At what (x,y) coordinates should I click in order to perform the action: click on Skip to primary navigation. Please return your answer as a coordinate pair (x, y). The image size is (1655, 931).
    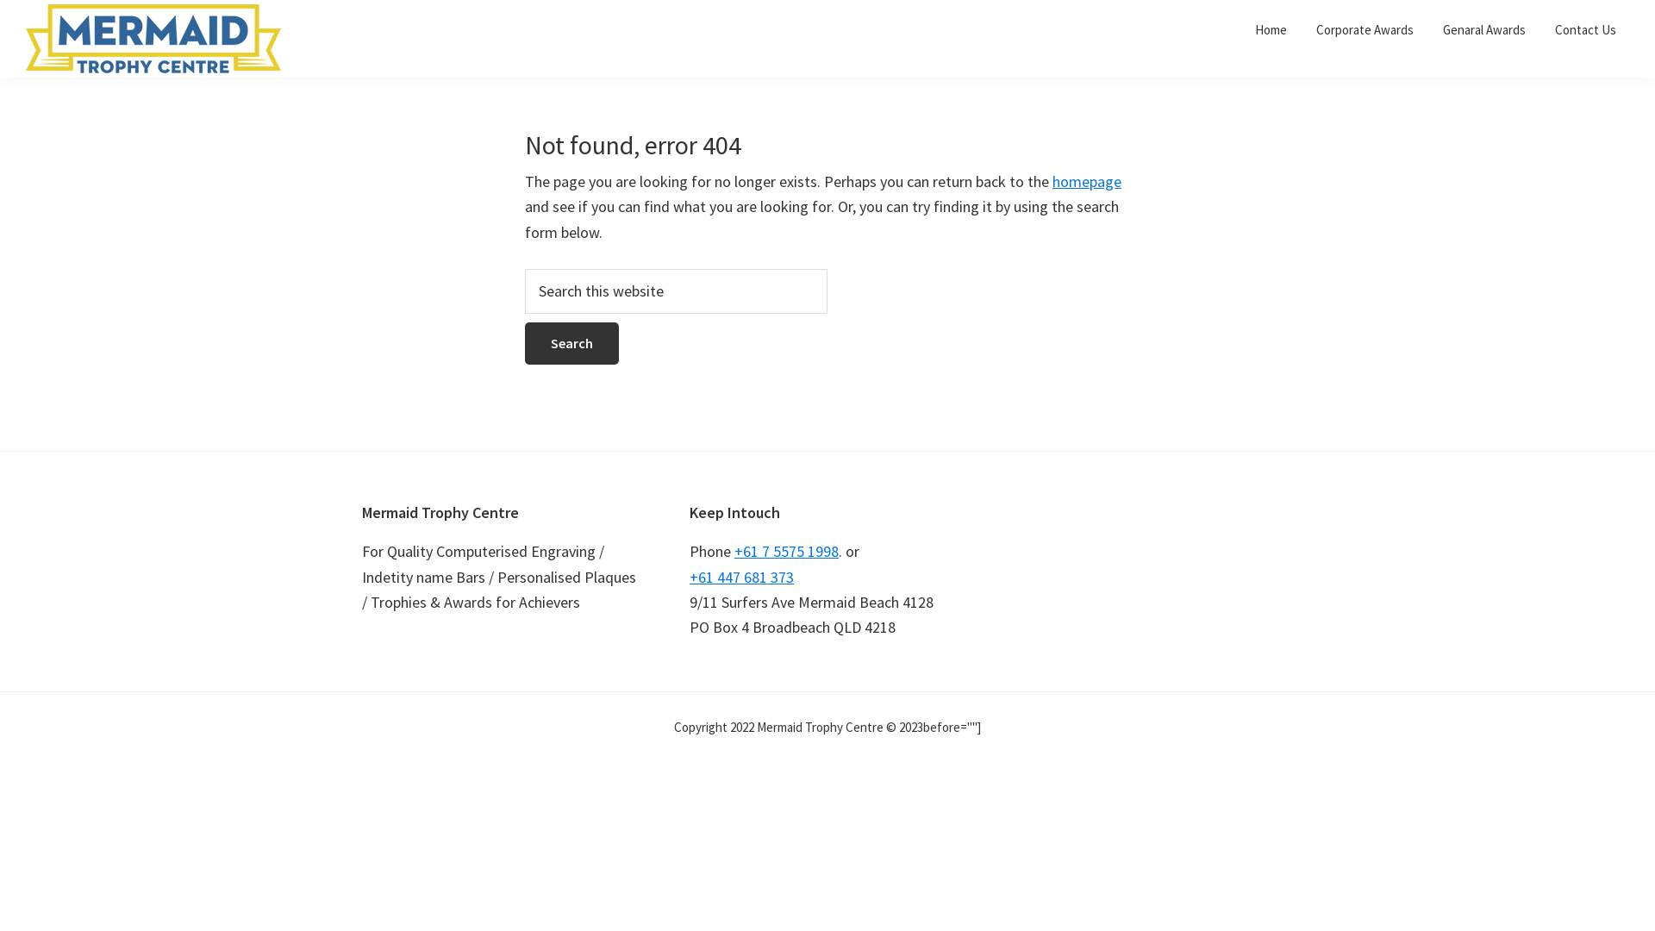
    Looking at the image, I should click on (0, 0).